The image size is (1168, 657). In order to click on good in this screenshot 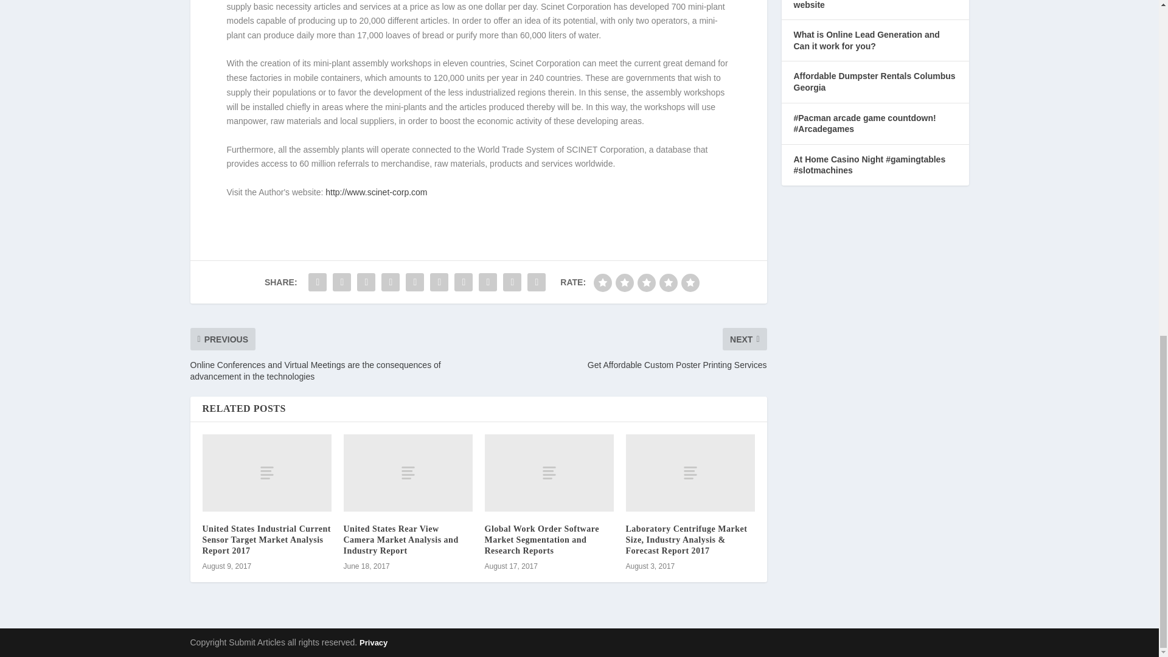, I will do `click(668, 282)`.